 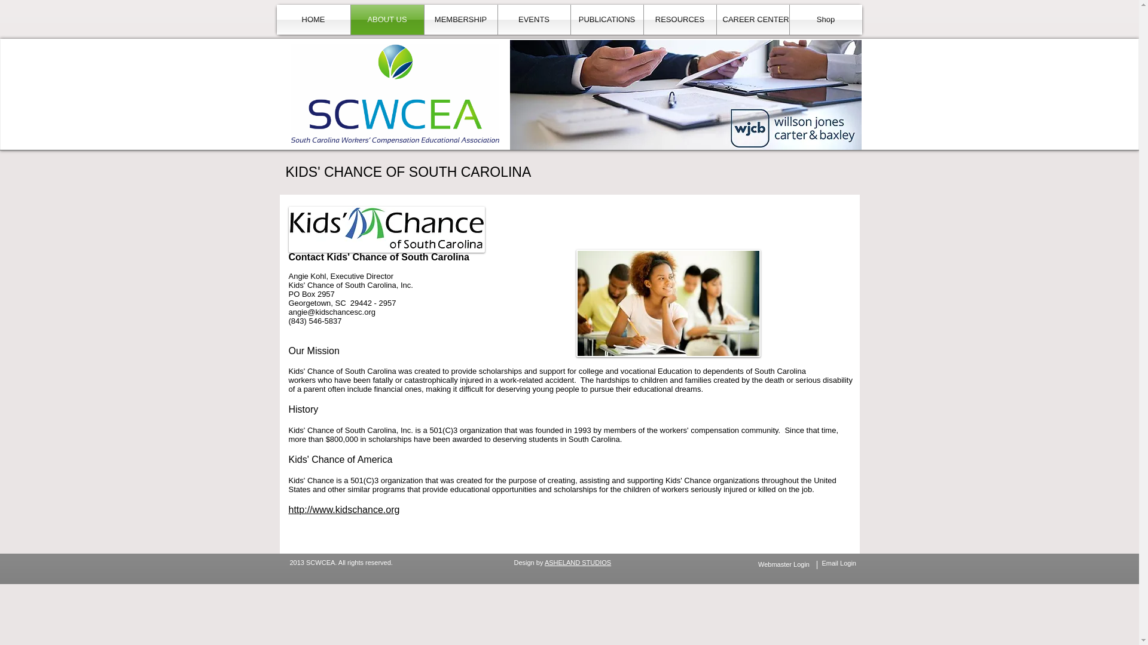 I want to click on CAREER CENTER, so click(x=752, y=19).